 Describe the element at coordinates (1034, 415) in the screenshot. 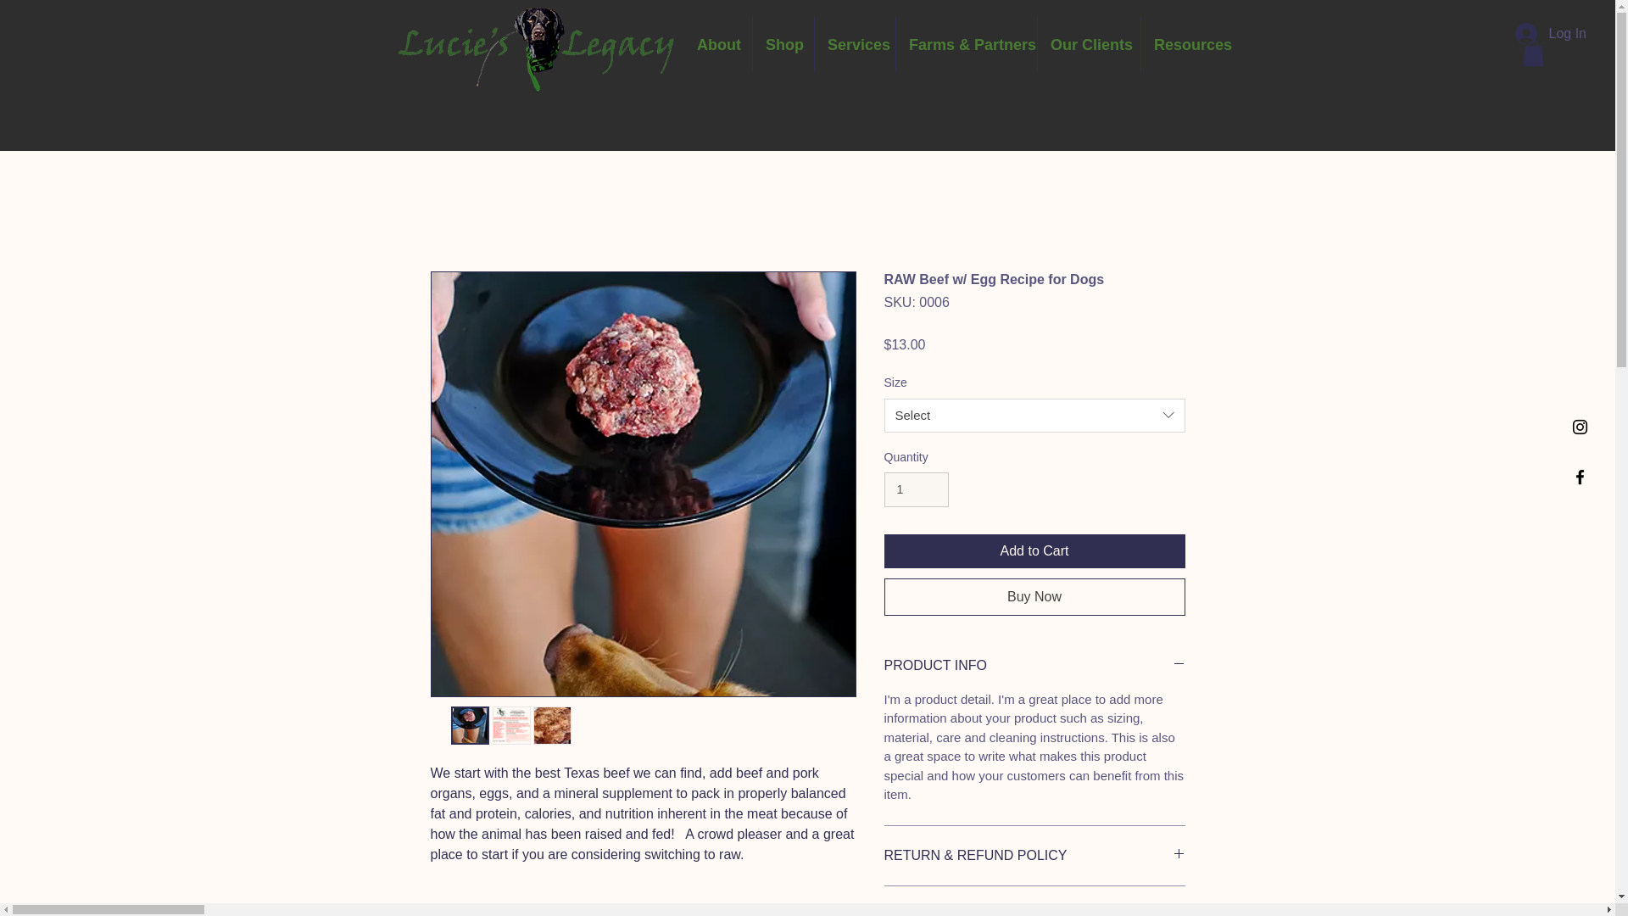

I see `Select` at that location.